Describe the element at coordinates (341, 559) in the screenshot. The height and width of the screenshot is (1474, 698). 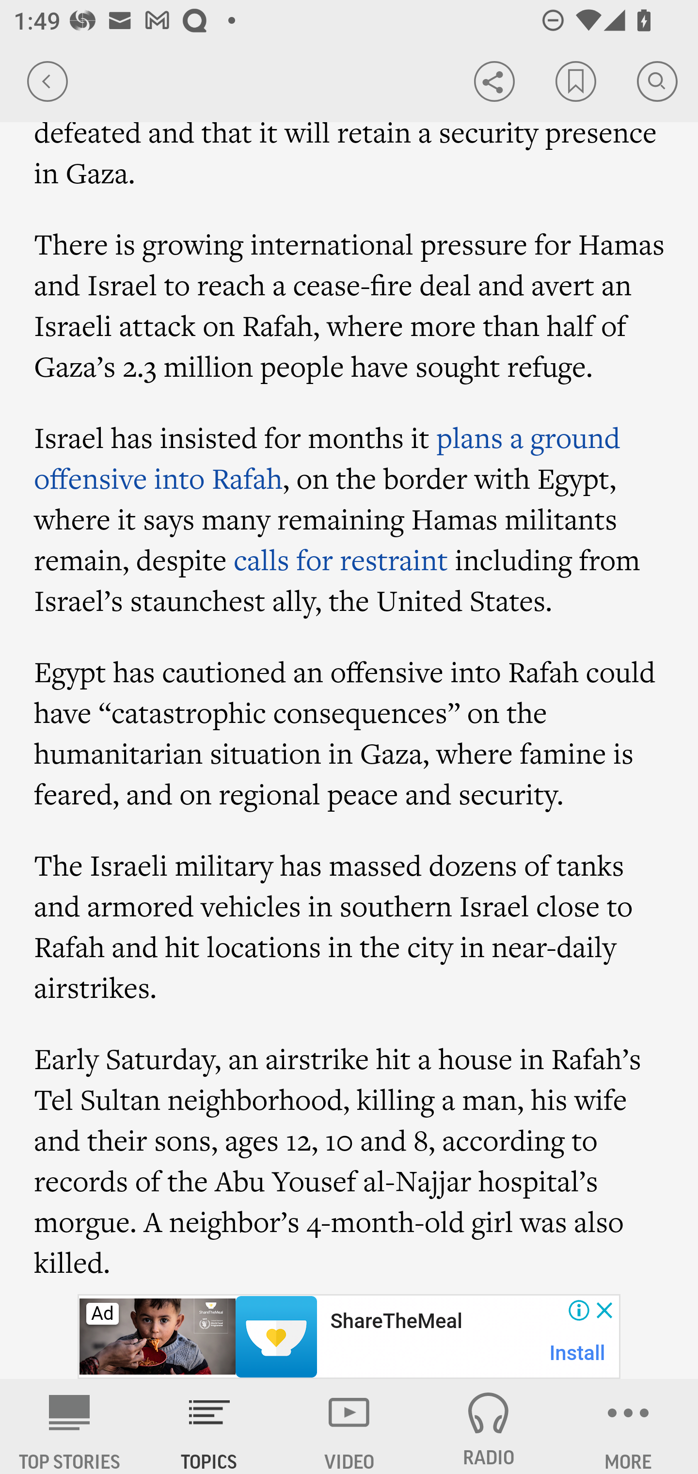
I see `calls for restraint` at that location.